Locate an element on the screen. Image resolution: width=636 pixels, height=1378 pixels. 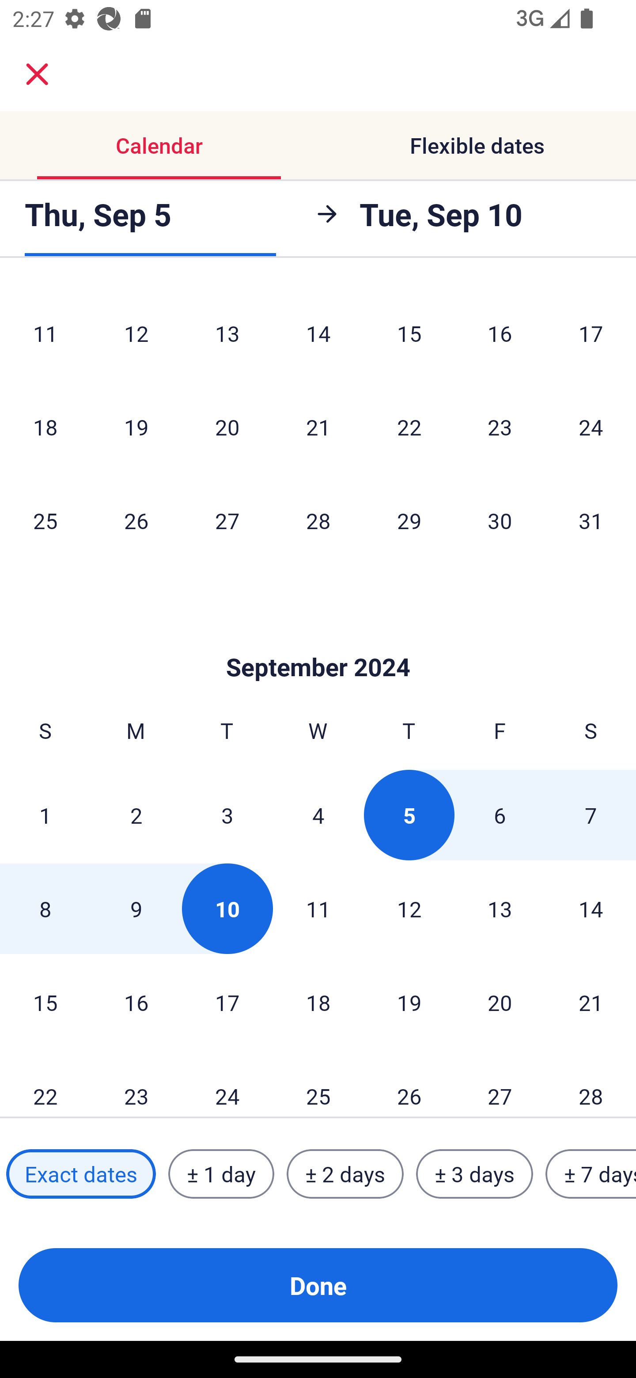
21 Saturday, September 21, 2024 is located at coordinates (591, 1003).